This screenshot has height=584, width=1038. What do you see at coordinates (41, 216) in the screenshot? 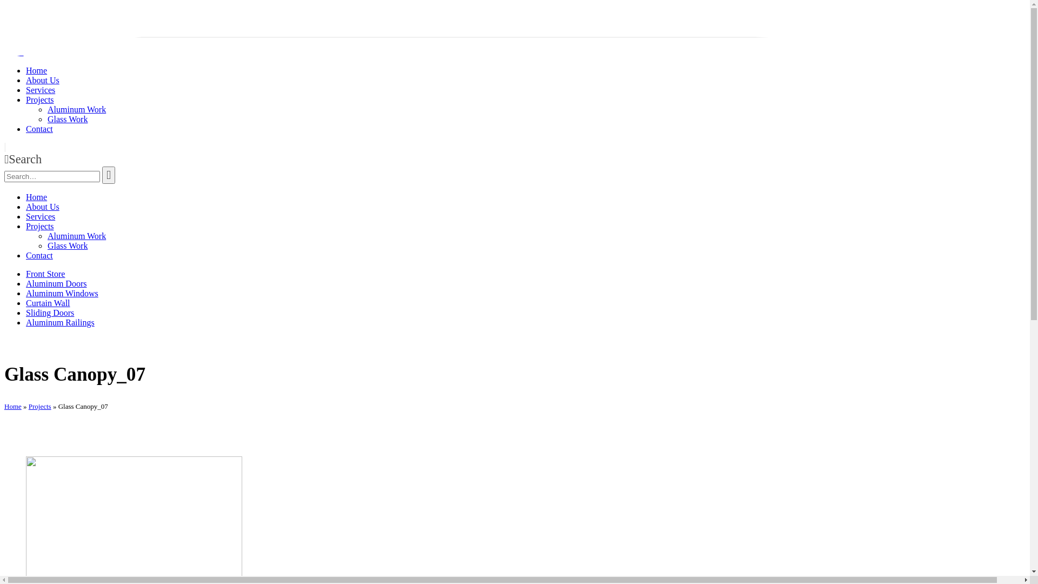
I see `Services` at bounding box center [41, 216].